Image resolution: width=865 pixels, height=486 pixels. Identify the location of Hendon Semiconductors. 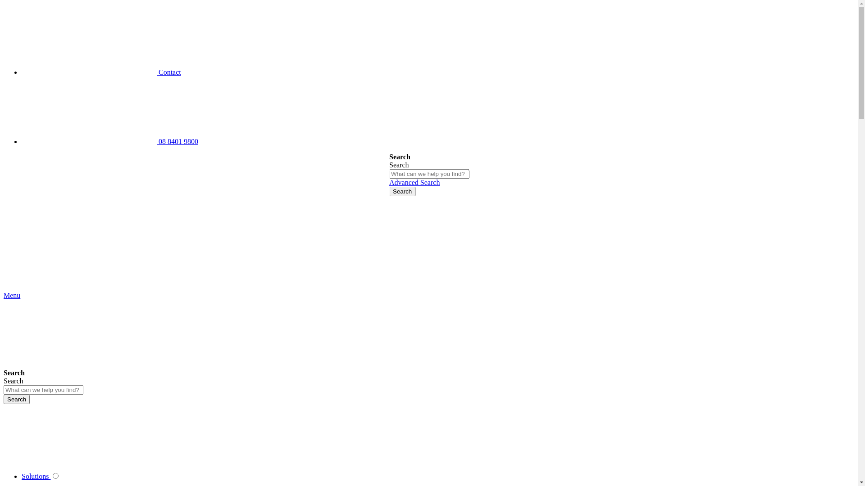
(71, 256).